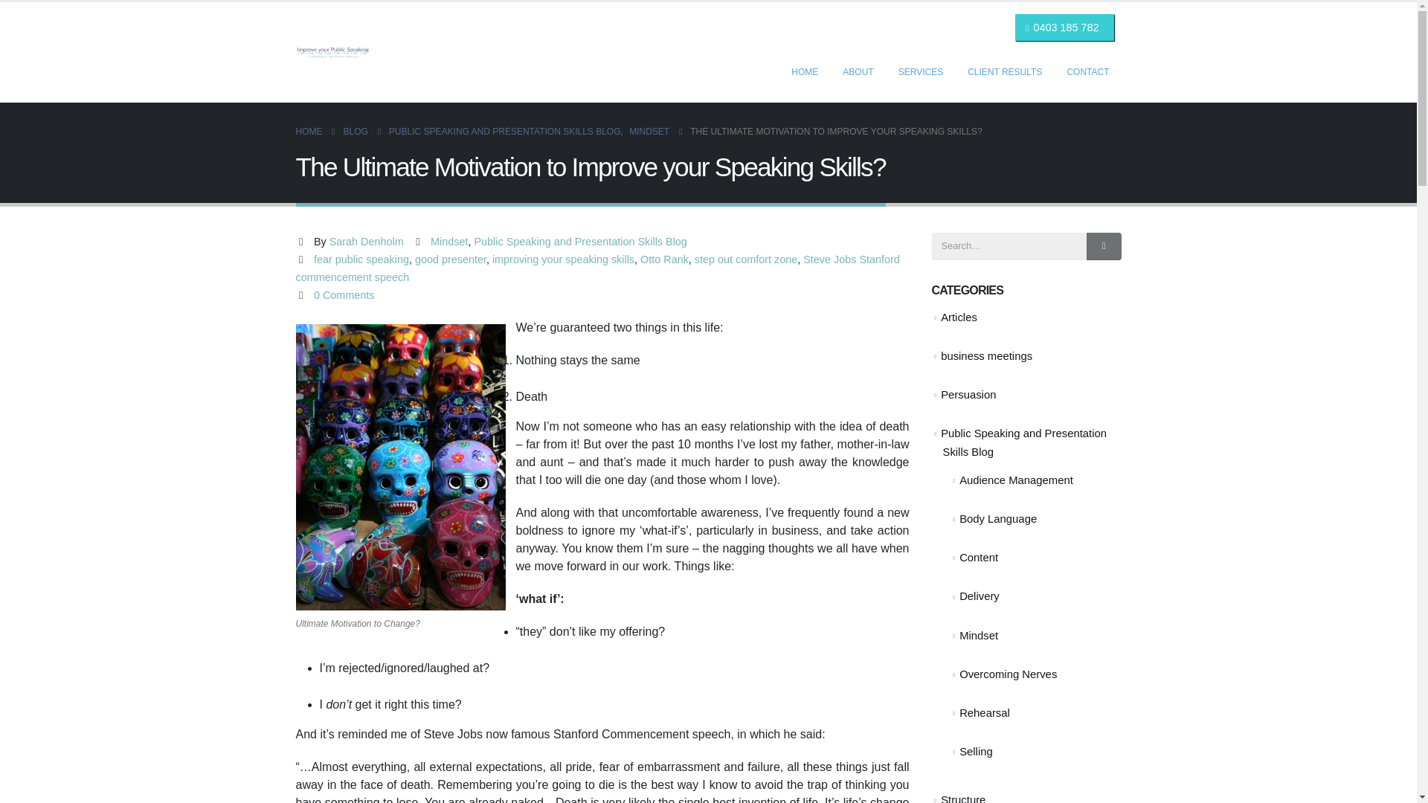  What do you see at coordinates (1065, 28) in the screenshot?
I see `0403 185 782` at bounding box center [1065, 28].